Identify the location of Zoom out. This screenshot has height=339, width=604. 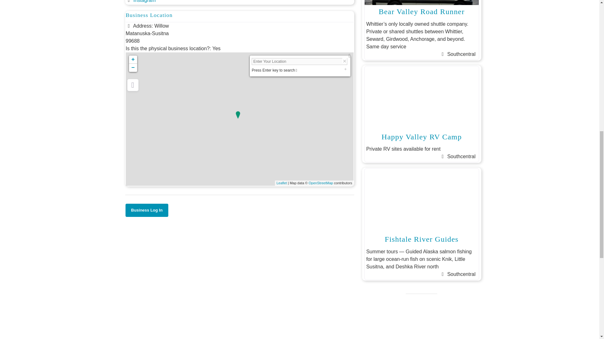
(133, 68).